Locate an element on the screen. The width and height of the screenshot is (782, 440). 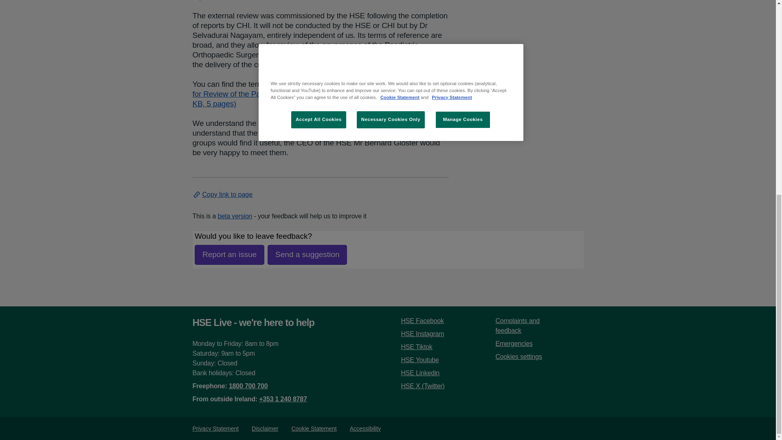
HSE Youtube is located at coordinates (420, 360).